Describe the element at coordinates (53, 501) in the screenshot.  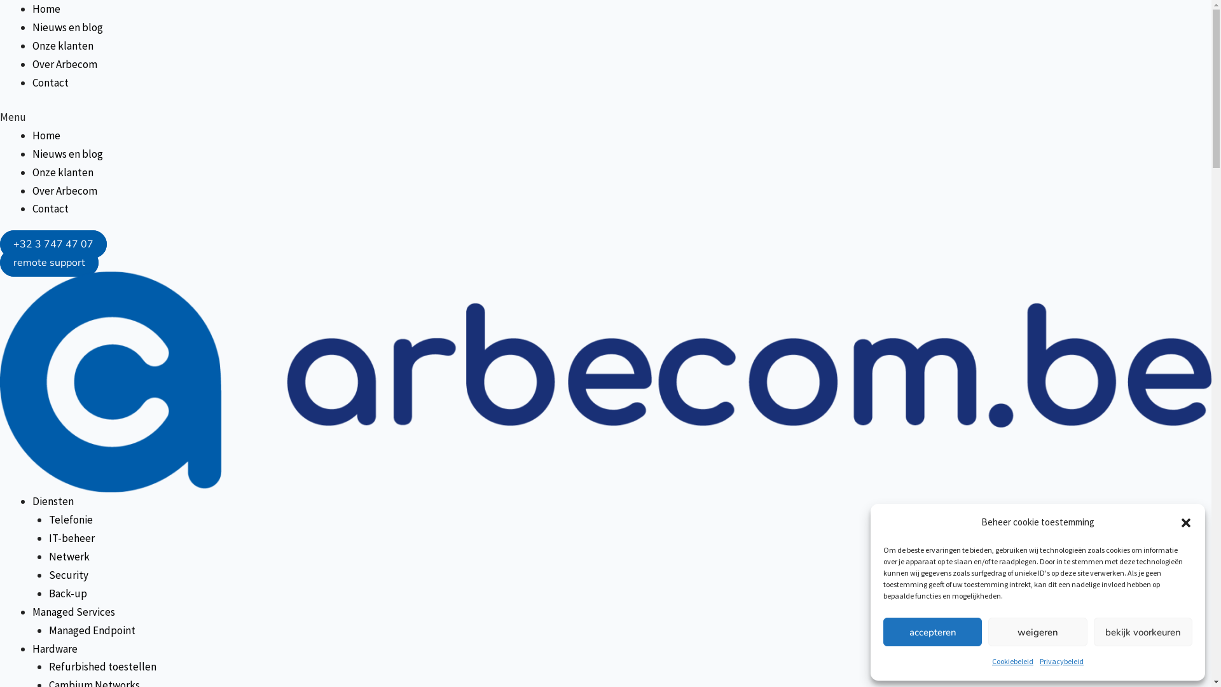
I see `Diensten` at that location.